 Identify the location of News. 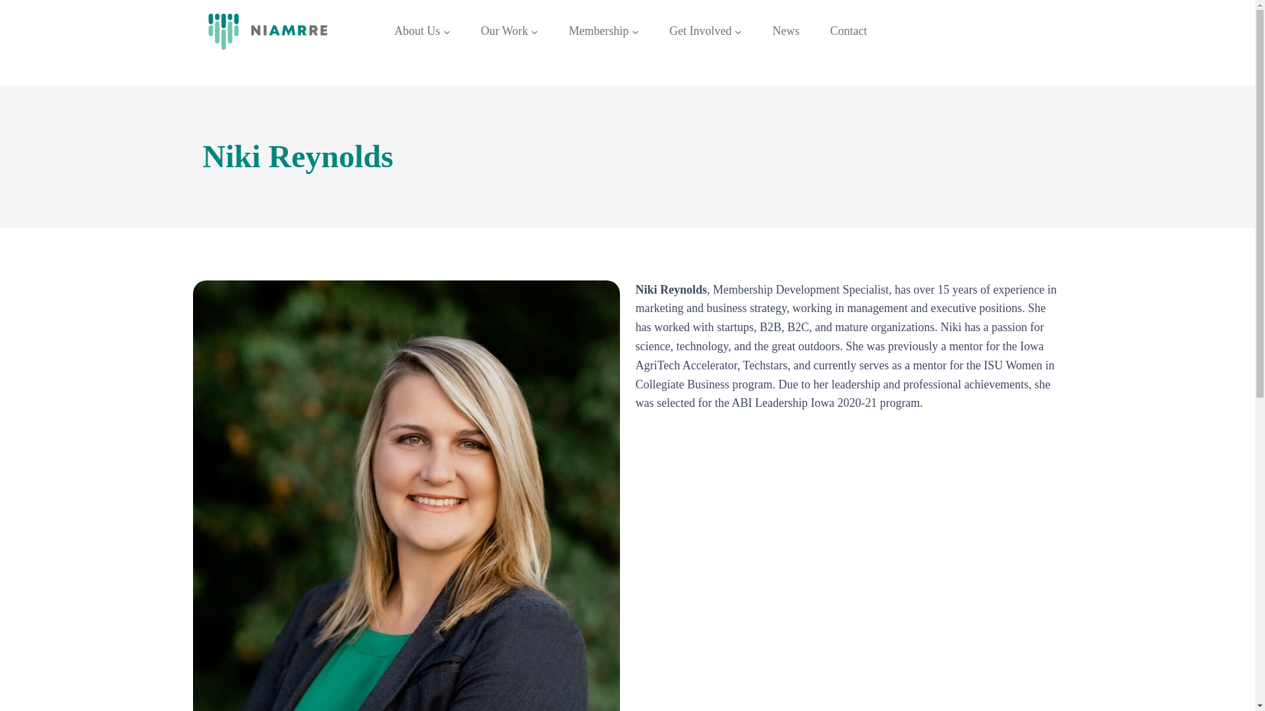
(785, 32).